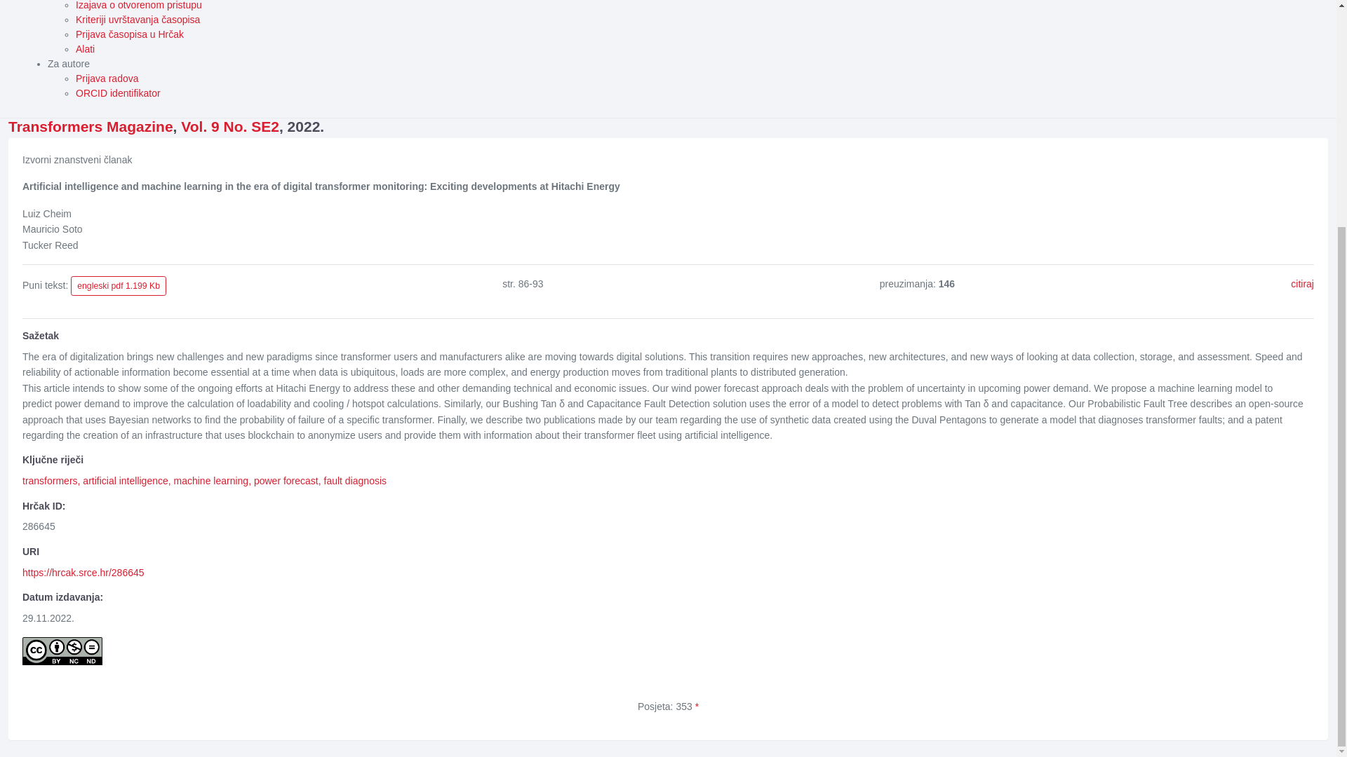  What do you see at coordinates (118, 286) in the screenshot?
I see `engleski pdf 1.199 Kb` at bounding box center [118, 286].